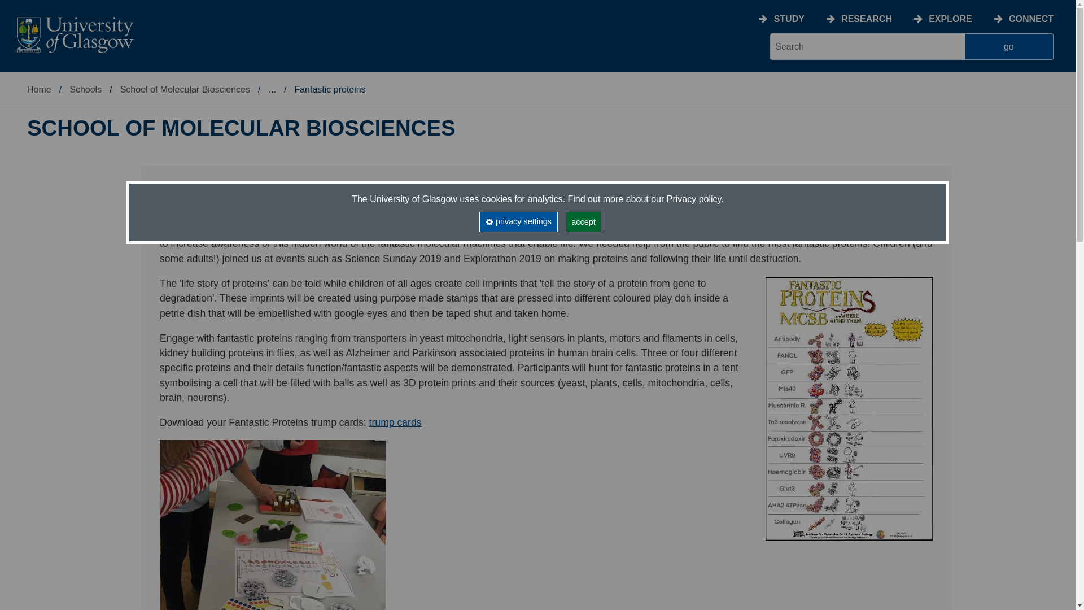 The image size is (1084, 610). Describe the element at coordinates (241, 128) in the screenshot. I see `SCHOOL OF MOLECULAR BIOSCIENCES` at that location.